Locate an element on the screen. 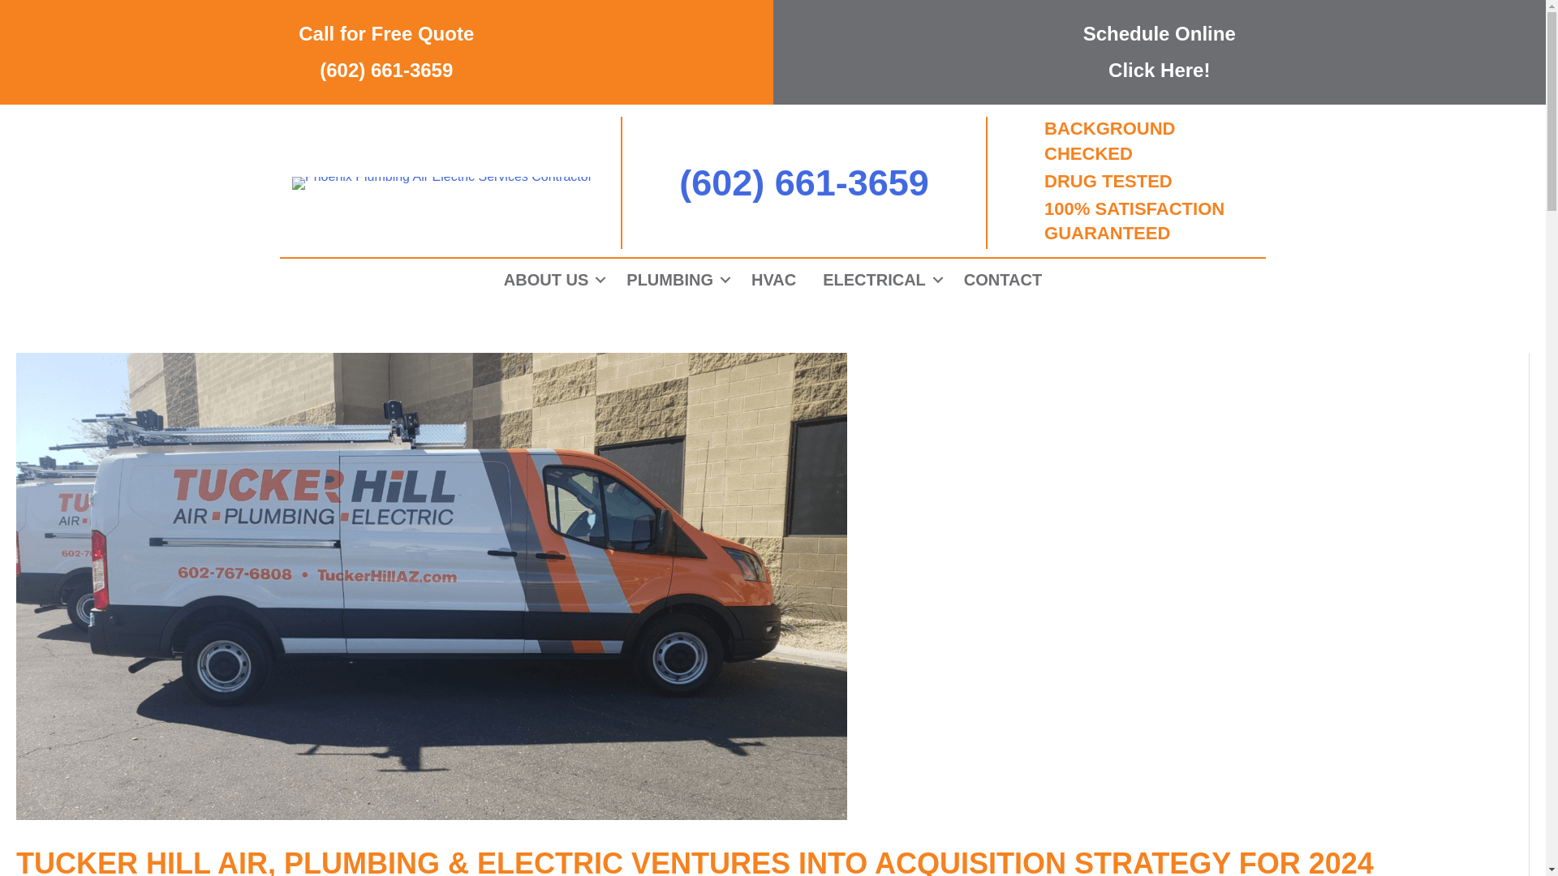  Phoenix Plumbing Air Electric Services Contractor is located at coordinates (551, 279).